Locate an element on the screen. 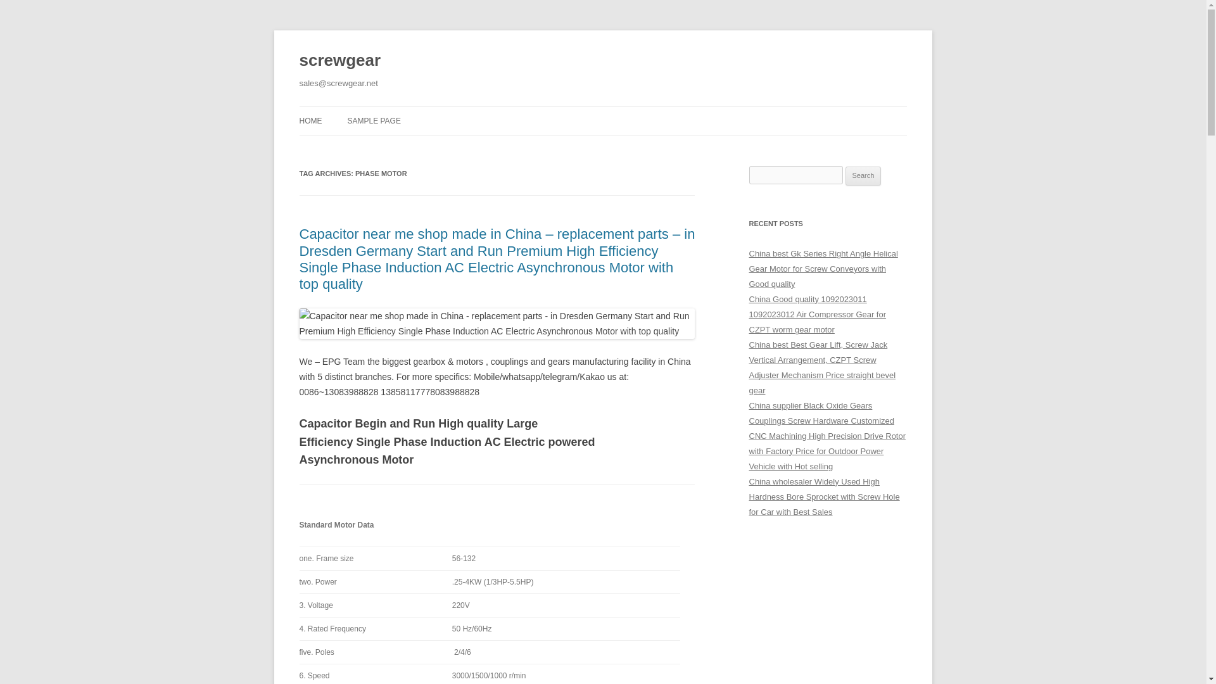  SAMPLE PAGE is located at coordinates (373, 120).